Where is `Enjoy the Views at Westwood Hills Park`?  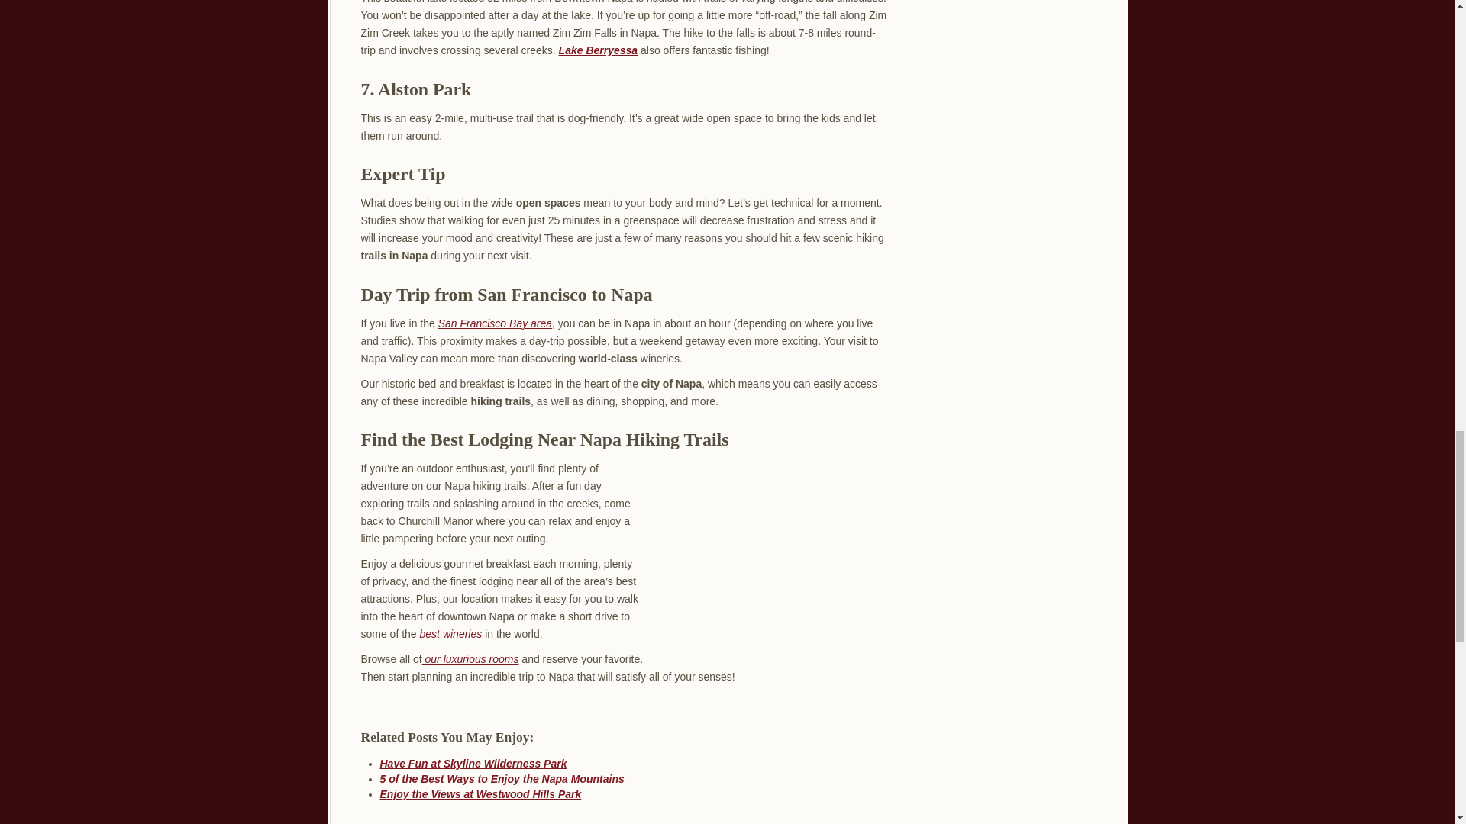
Enjoy the Views at Westwood Hills Park is located at coordinates (481, 793).